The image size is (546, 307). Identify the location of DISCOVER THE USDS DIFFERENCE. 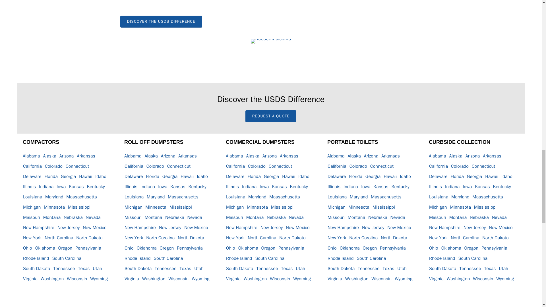
(161, 22).